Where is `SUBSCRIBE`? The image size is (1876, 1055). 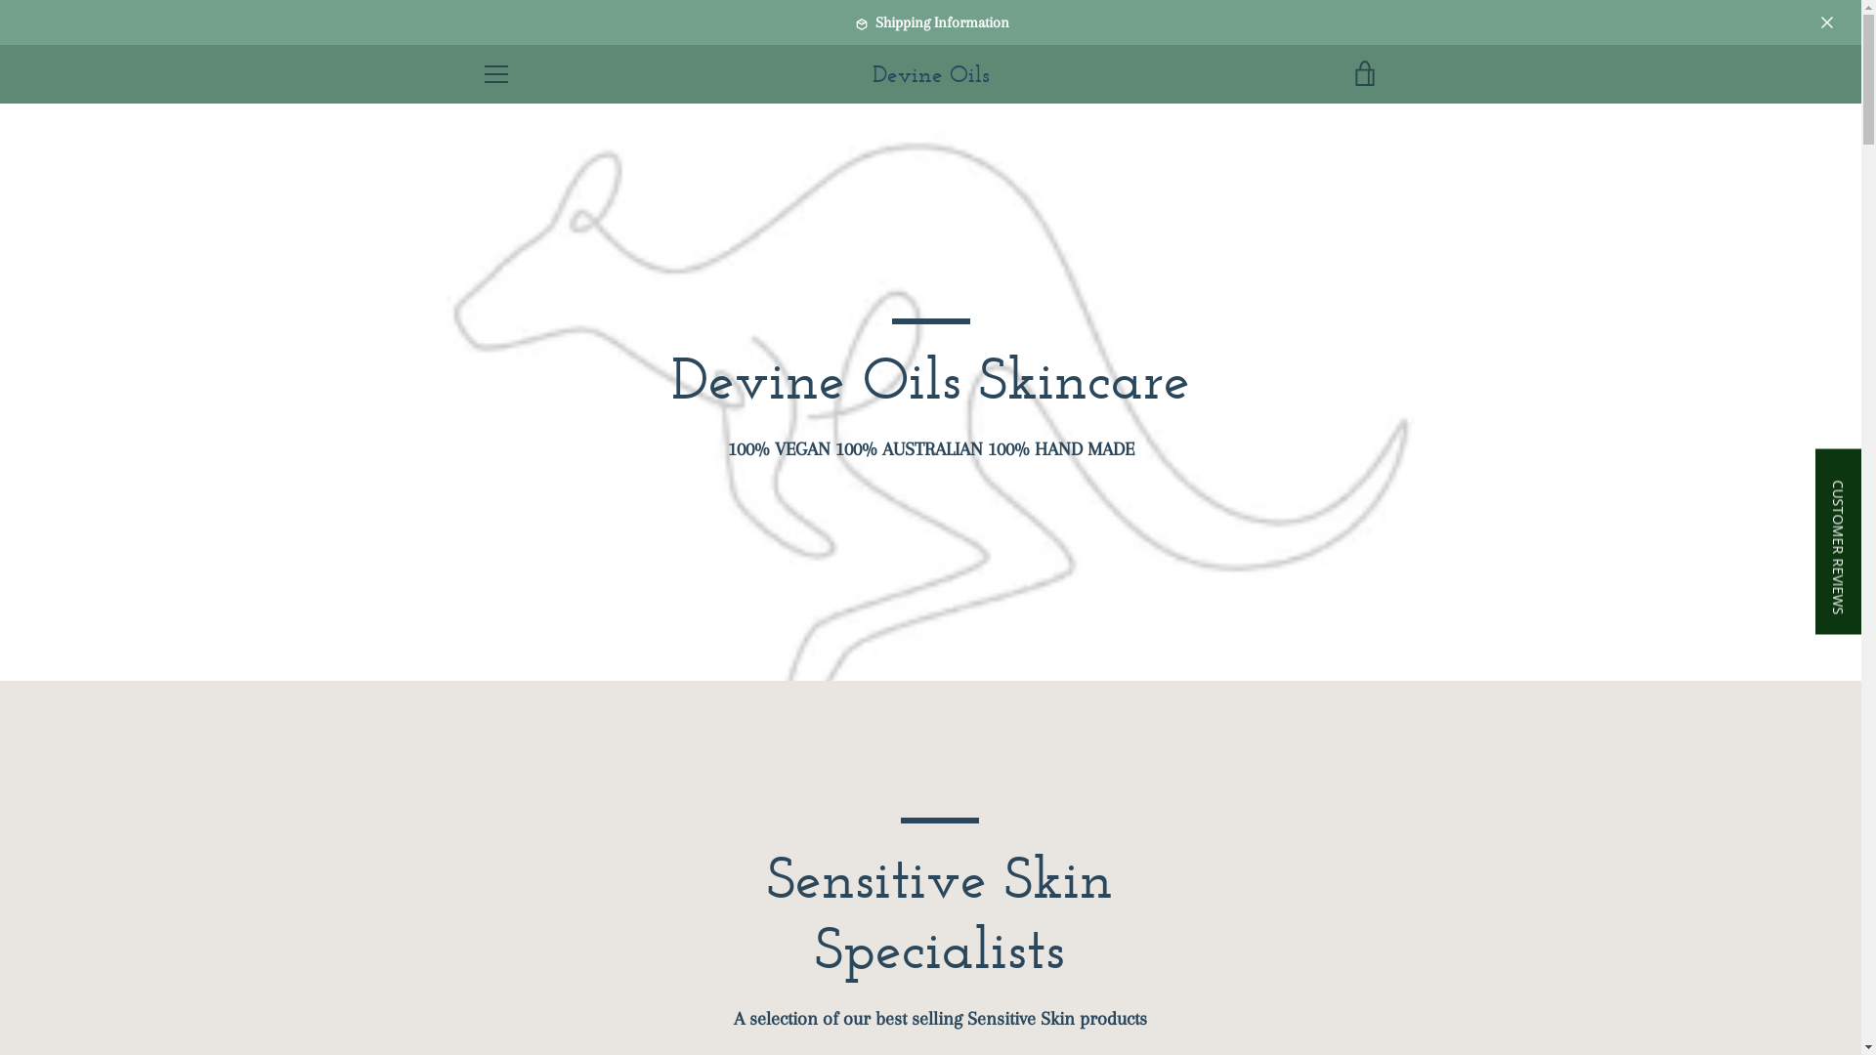
SUBSCRIBE is located at coordinates (1335, 875).